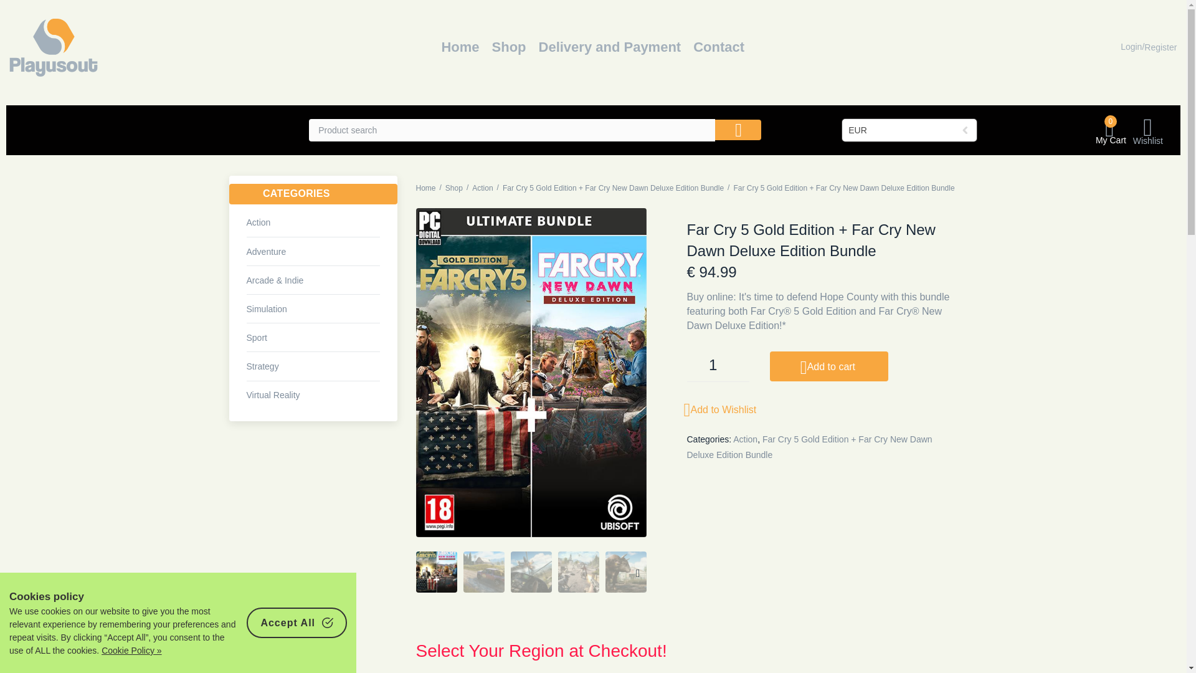 This screenshot has height=673, width=1196. I want to click on Home, so click(426, 188).